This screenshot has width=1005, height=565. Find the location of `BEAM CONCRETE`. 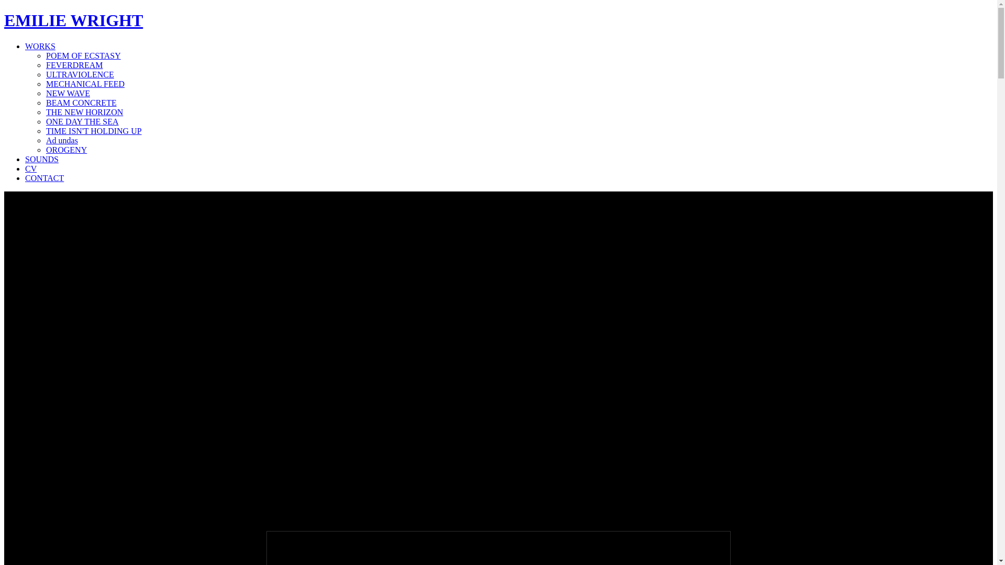

BEAM CONCRETE is located at coordinates (82, 103).